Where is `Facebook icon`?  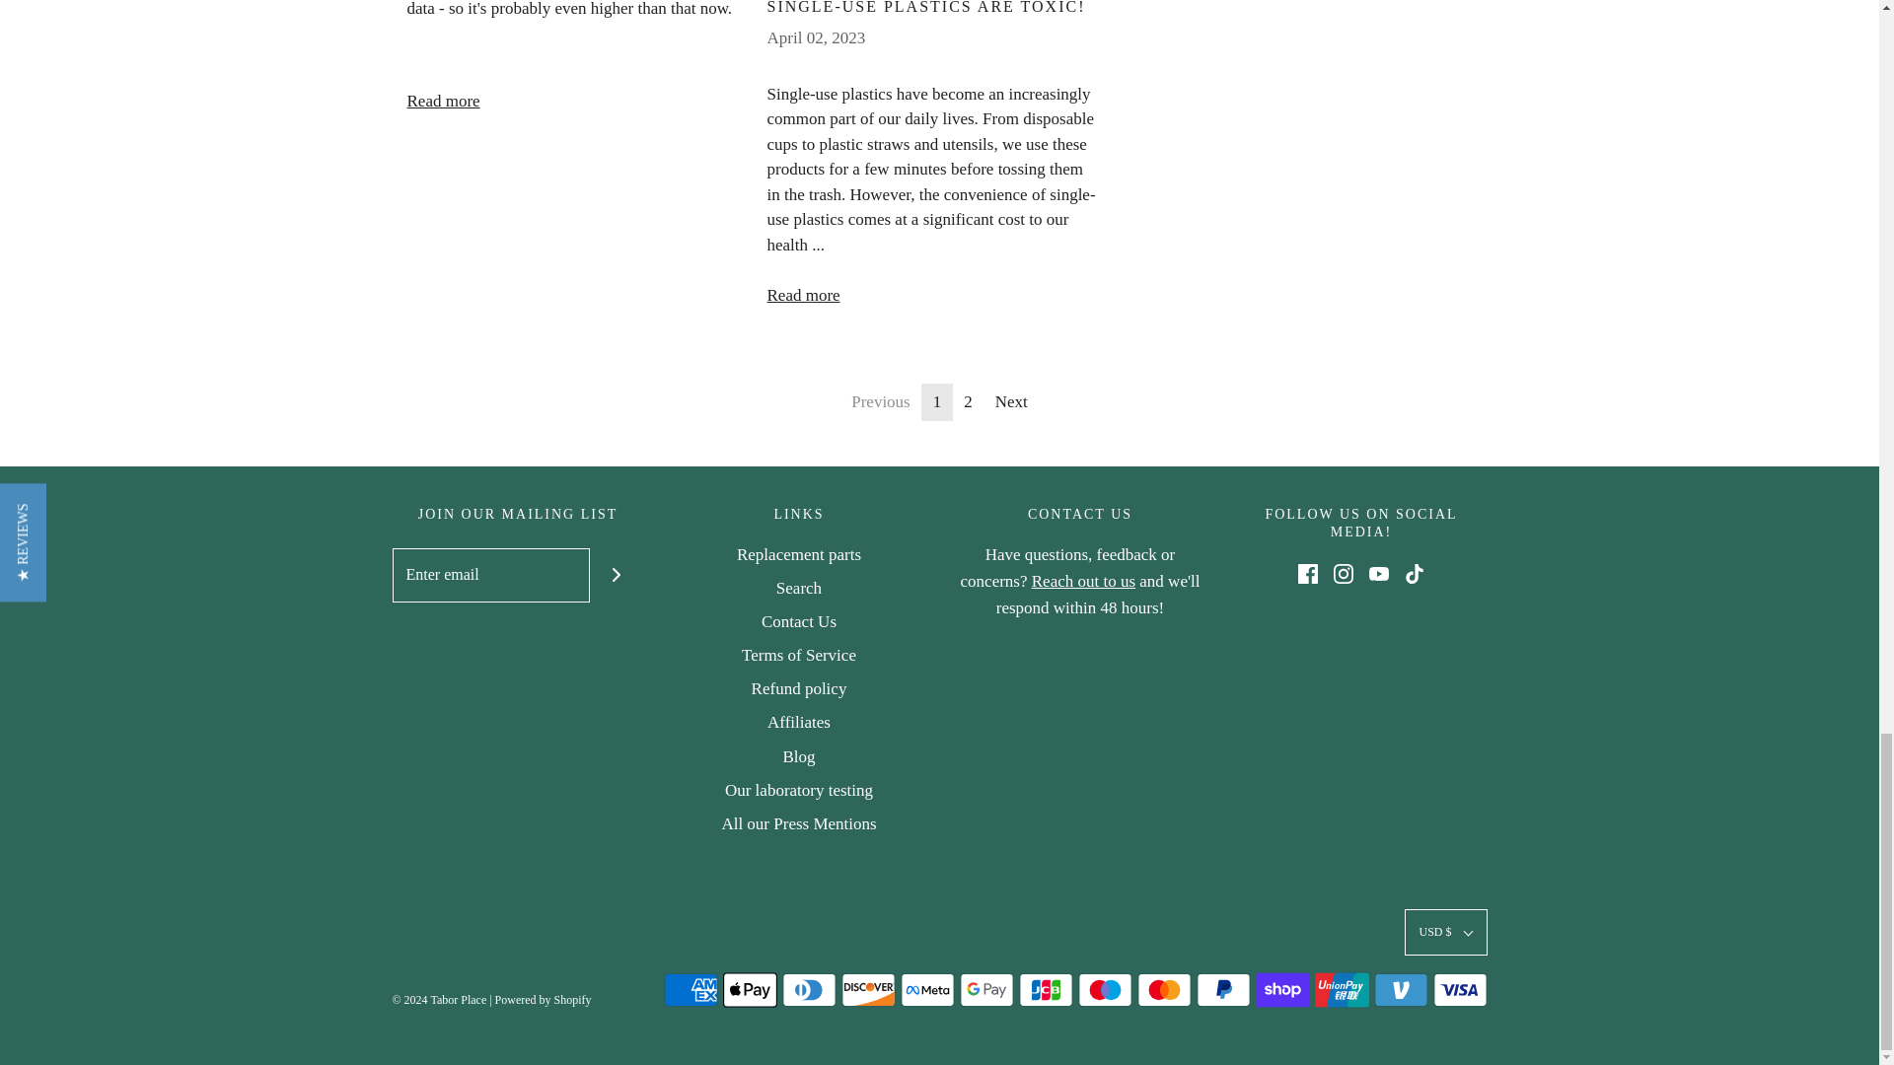 Facebook icon is located at coordinates (1308, 574).